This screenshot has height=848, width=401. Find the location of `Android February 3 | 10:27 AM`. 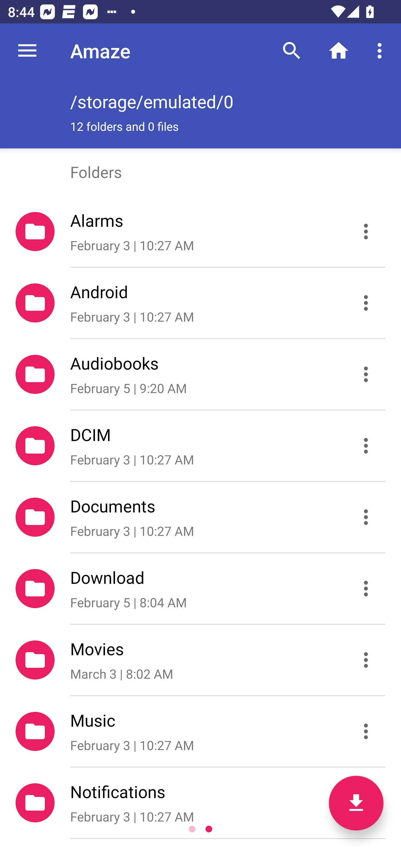

Android February 3 | 10:27 AM is located at coordinates (200, 303).